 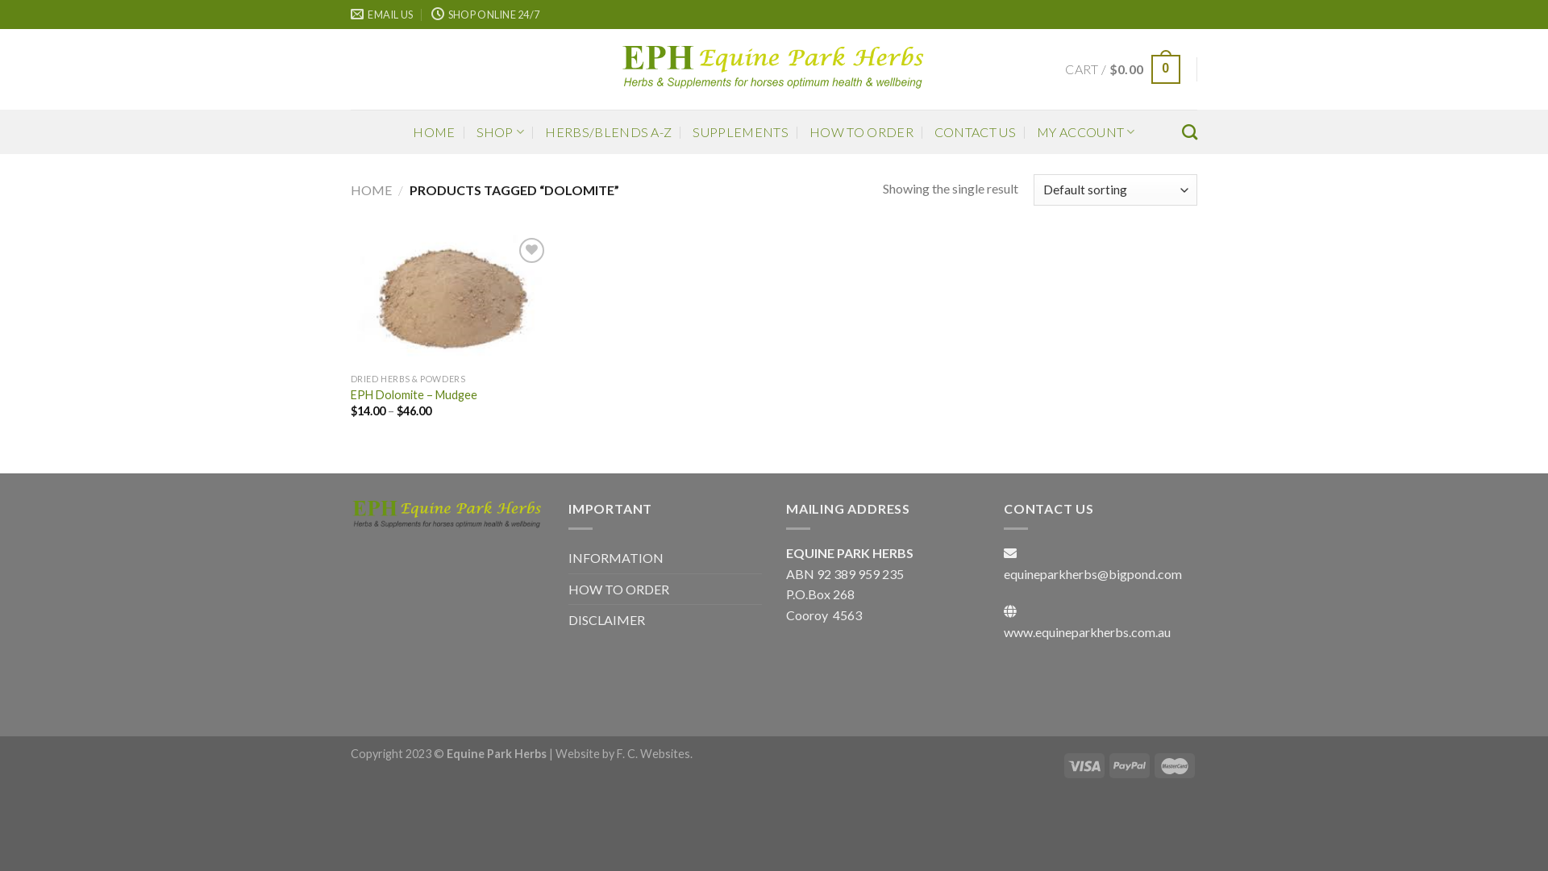 I want to click on HERBS/BLENDS A-Z, so click(x=608, y=132).